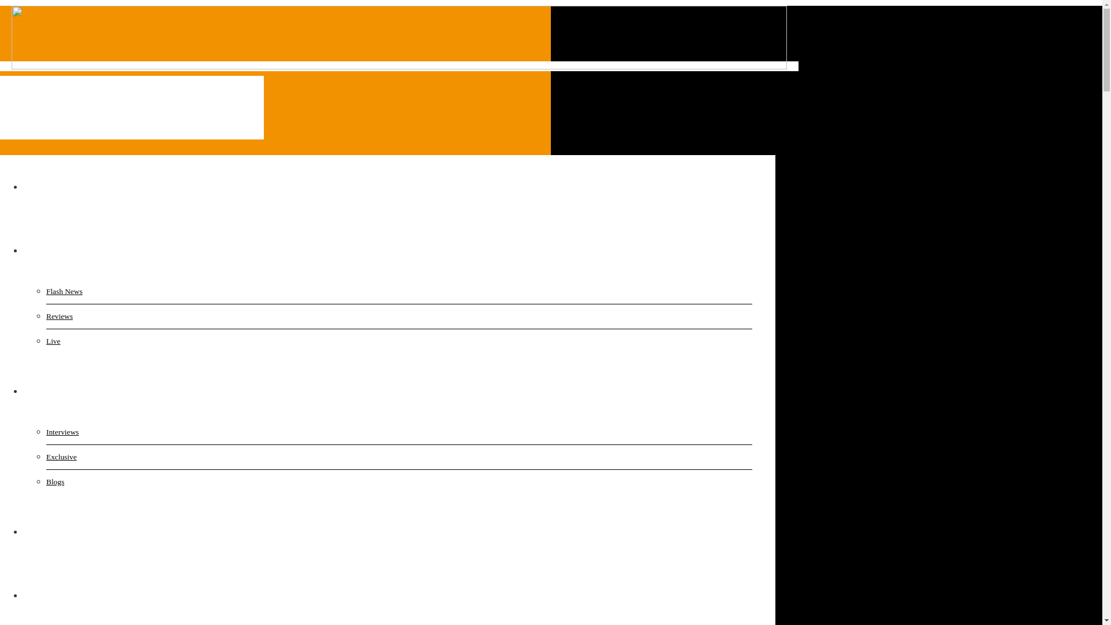 The height and width of the screenshot is (625, 1111). What do you see at coordinates (59, 531) in the screenshot?
I see `HBLS TV` at bounding box center [59, 531].